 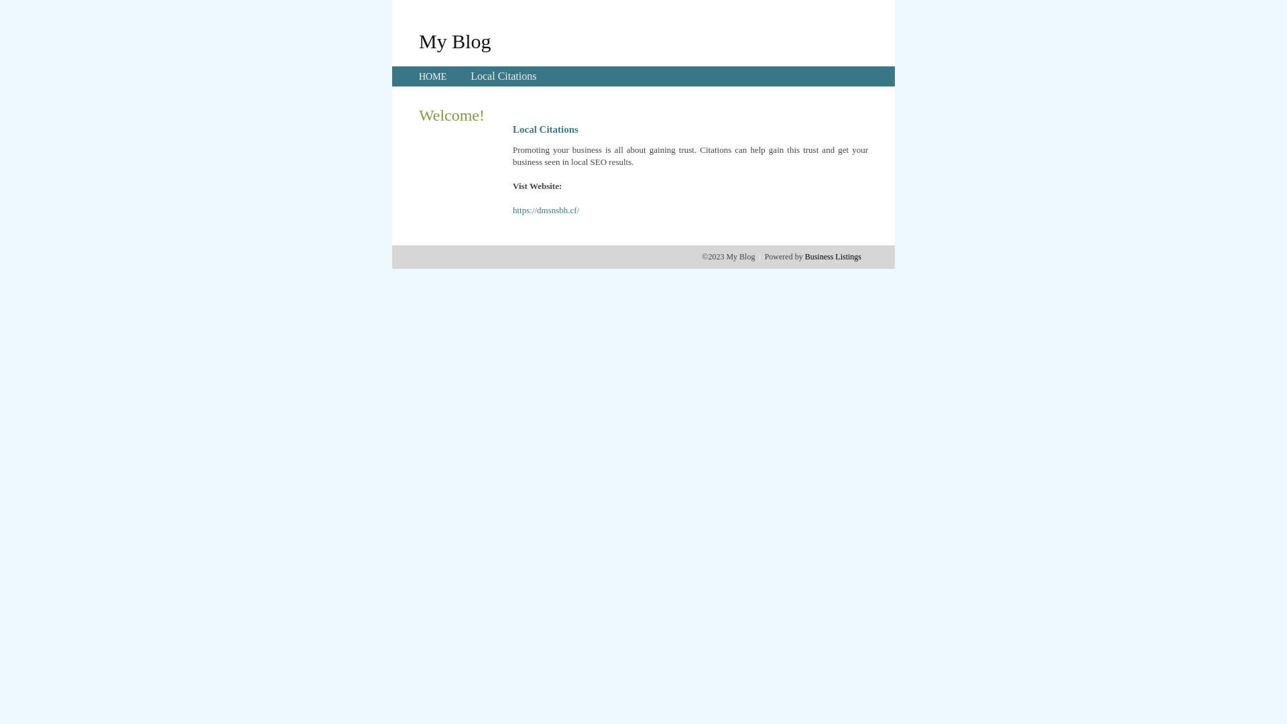 What do you see at coordinates (455, 41) in the screenshot?
I see `My Blog` at bounding box center [455, 41].